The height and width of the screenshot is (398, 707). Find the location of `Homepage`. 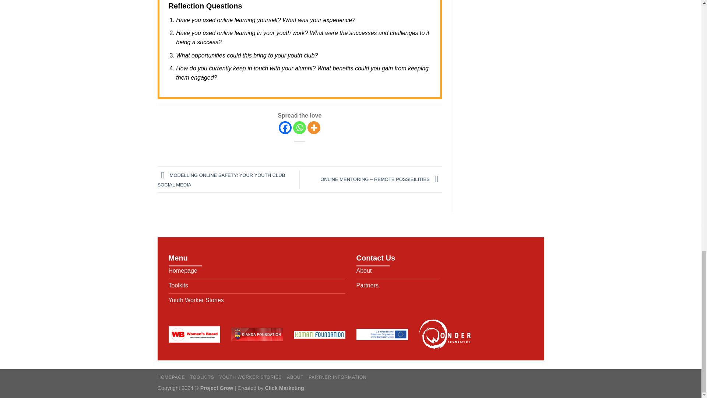

Homepage is located at coordinates (257, 272).